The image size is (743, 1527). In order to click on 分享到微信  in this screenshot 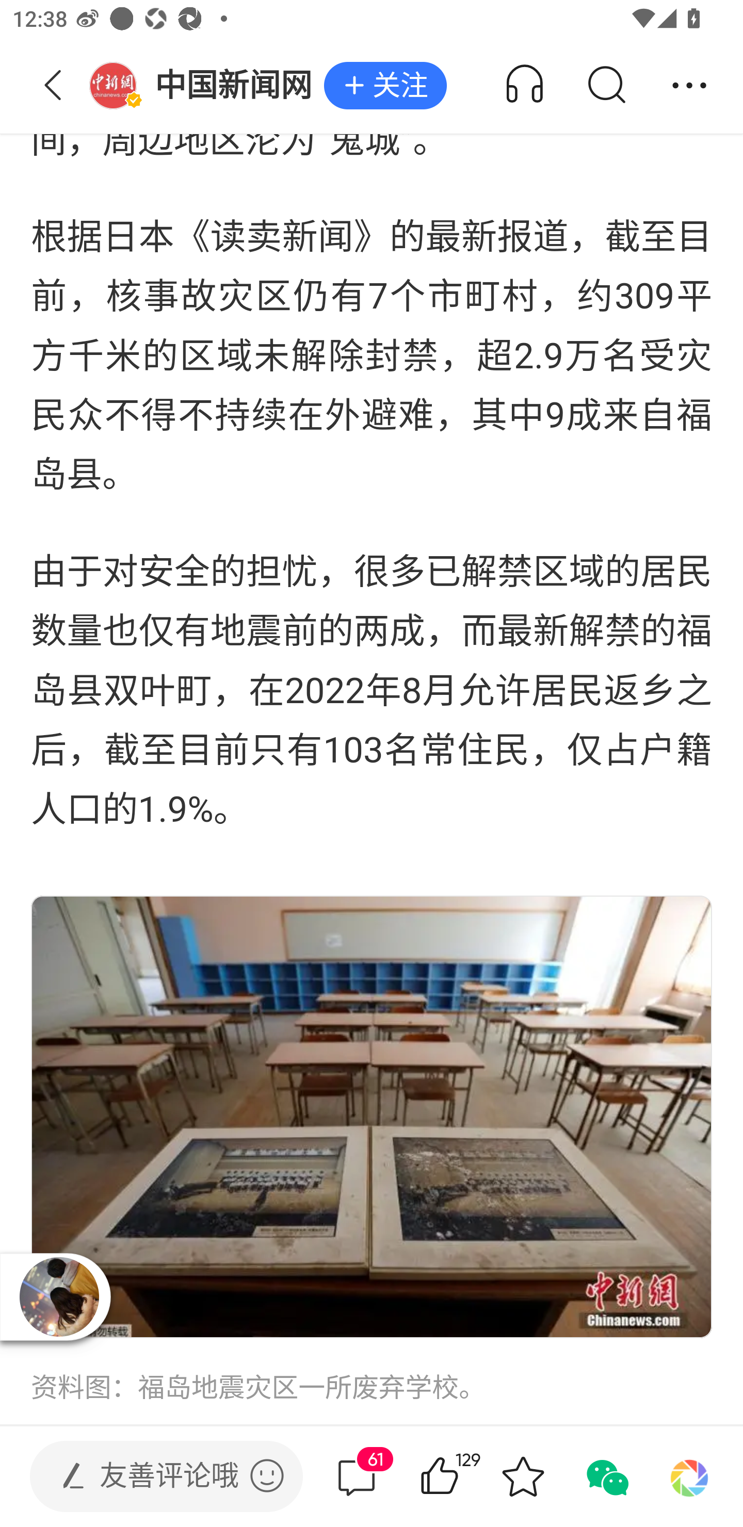, I will do `click(606, 1476)`.